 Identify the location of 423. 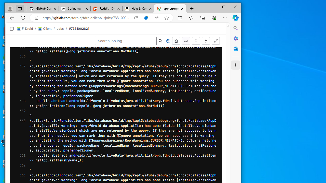
(19, 179).